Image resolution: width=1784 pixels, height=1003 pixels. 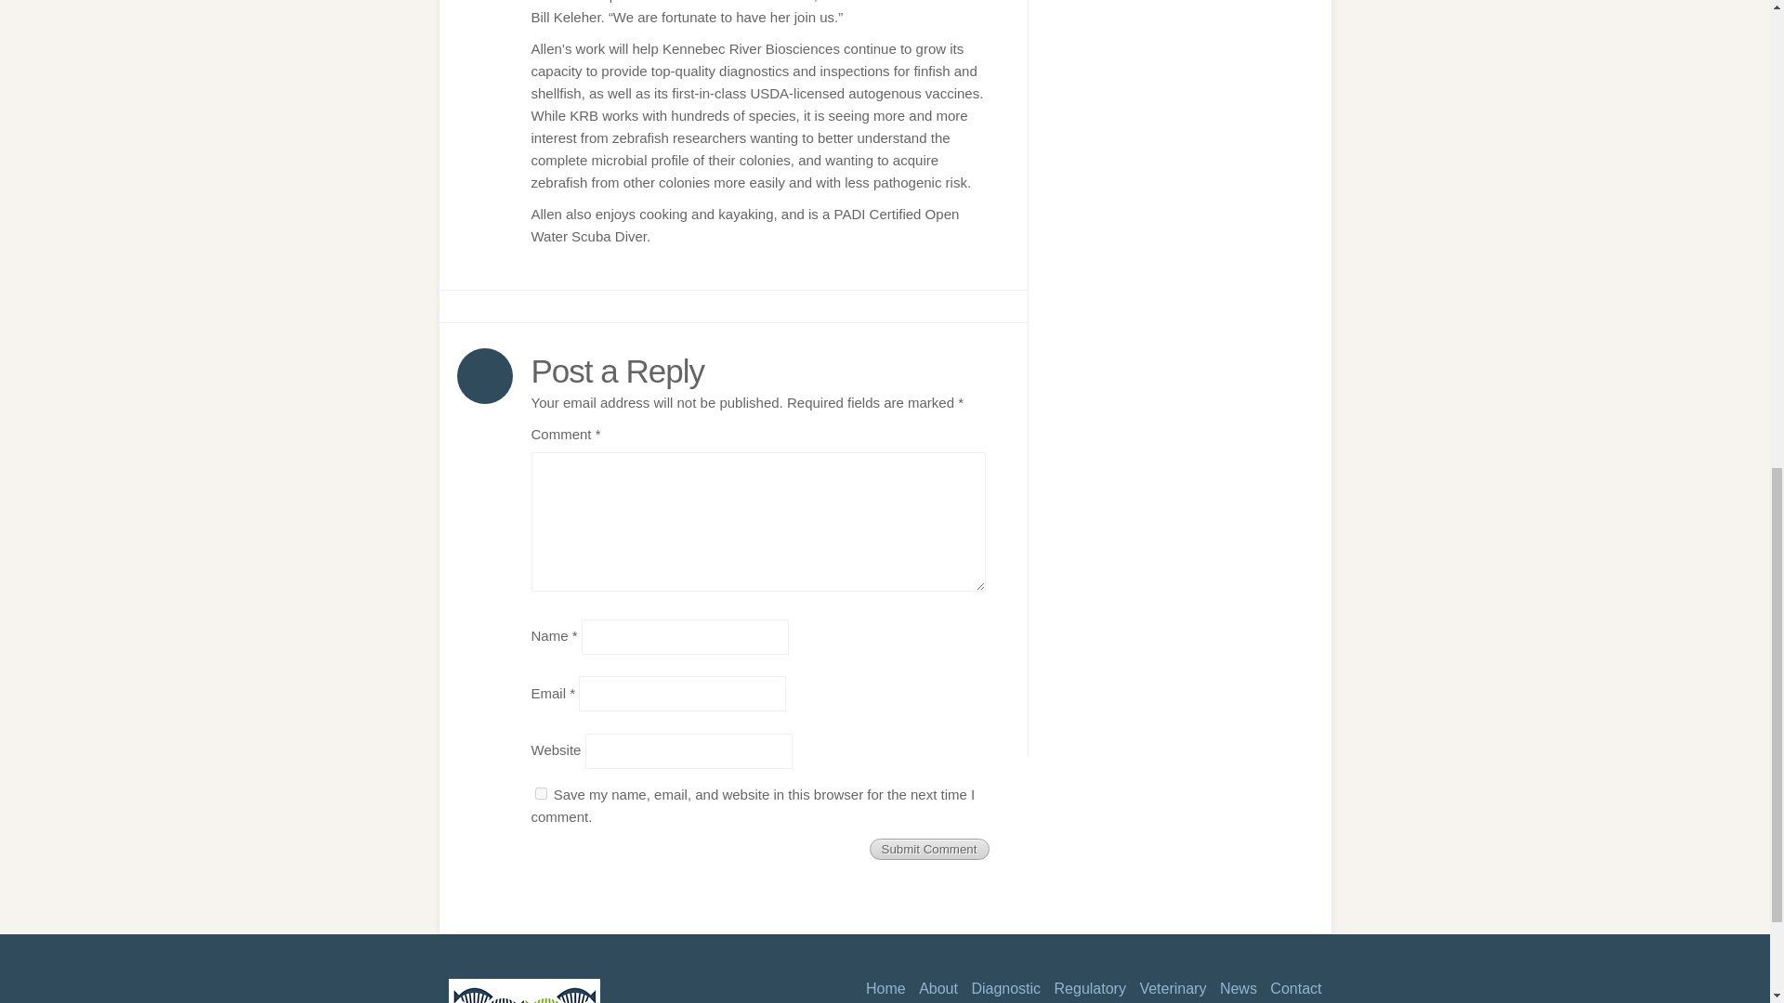 I want to click on Regulatory, so click(x=1085, y=988).